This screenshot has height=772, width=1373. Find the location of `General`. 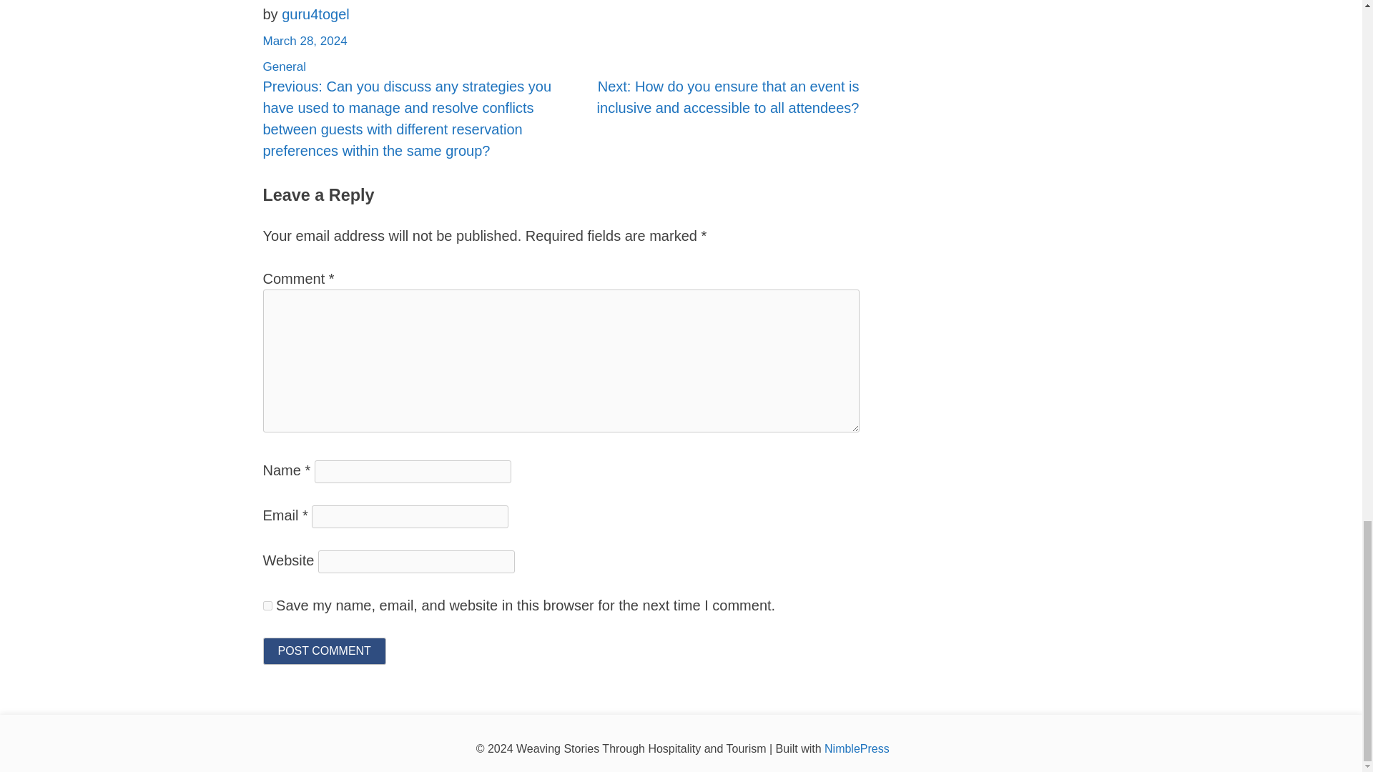

General is located at coordinates (285, 66).